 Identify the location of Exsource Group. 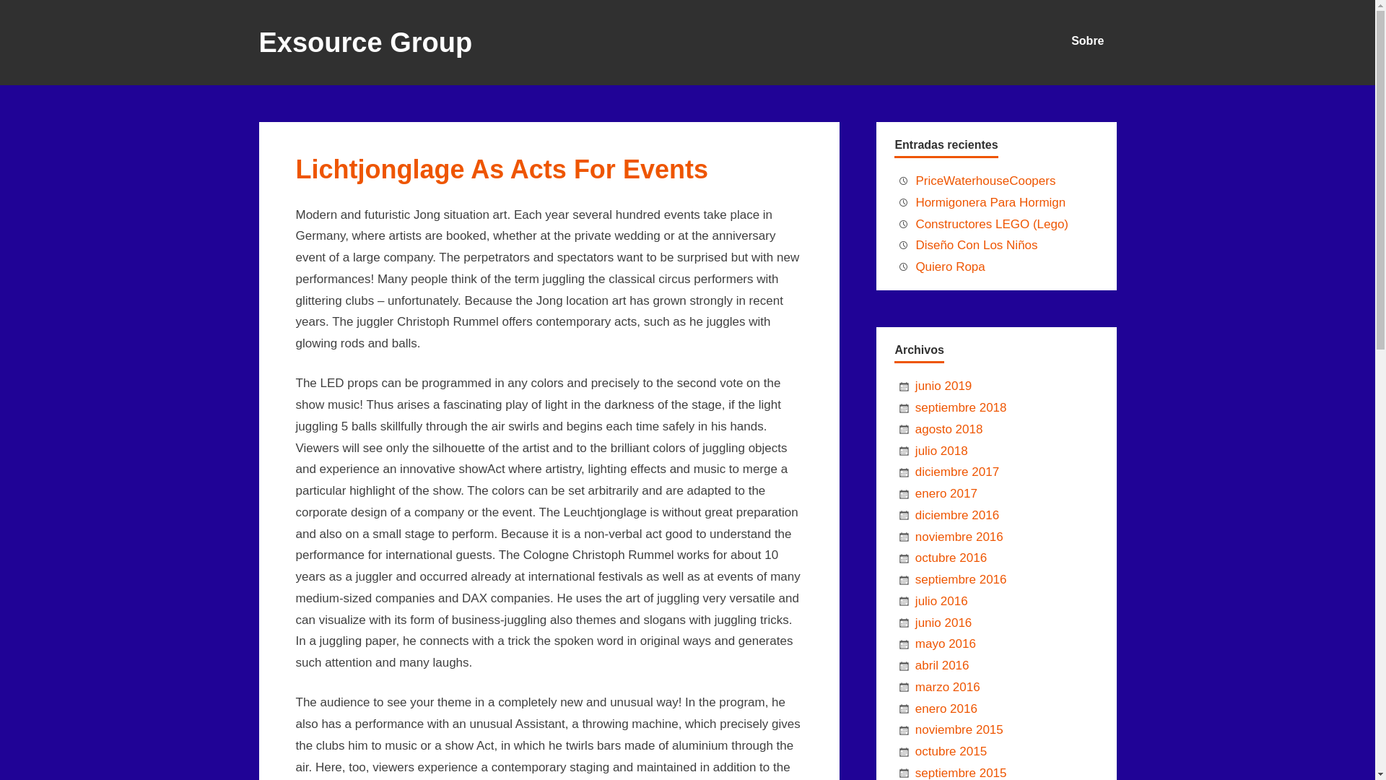
(365, 47).